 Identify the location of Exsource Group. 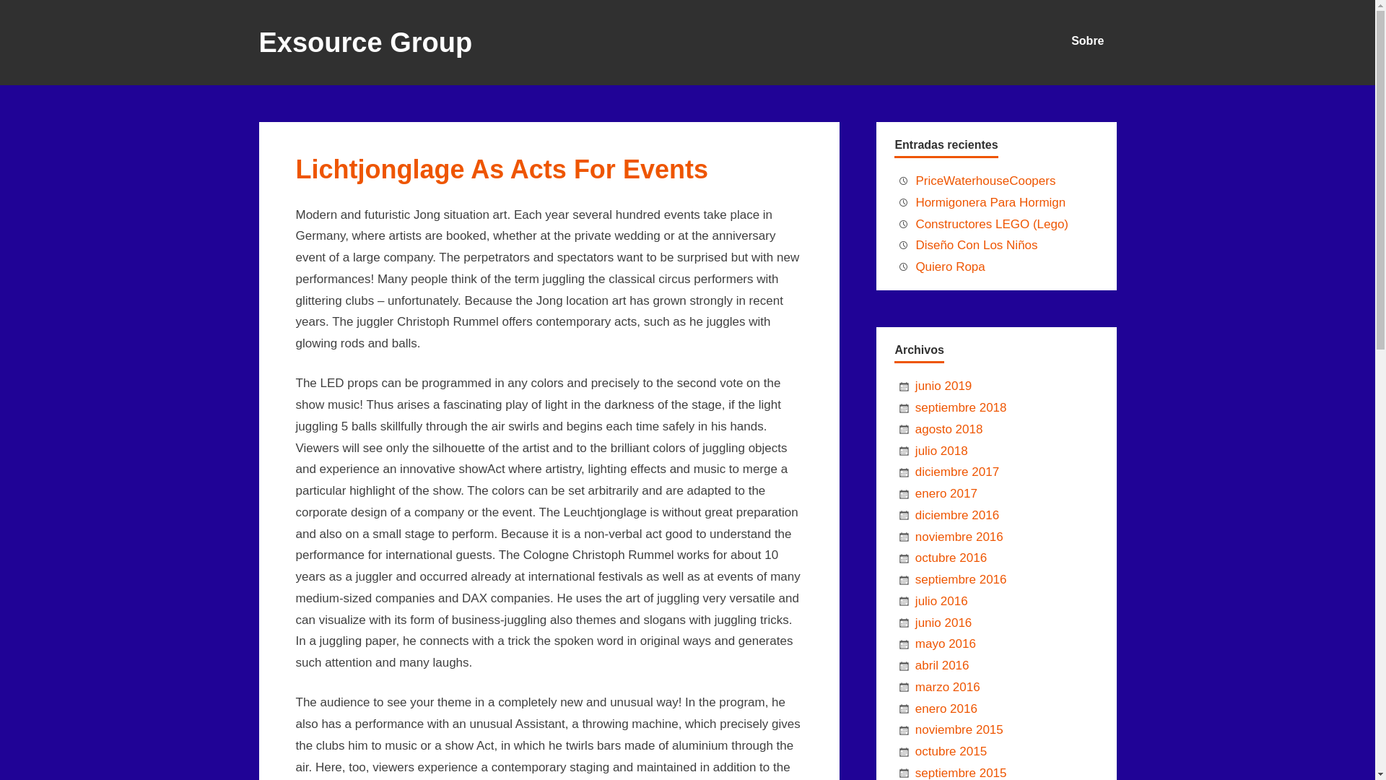
(365, 47).